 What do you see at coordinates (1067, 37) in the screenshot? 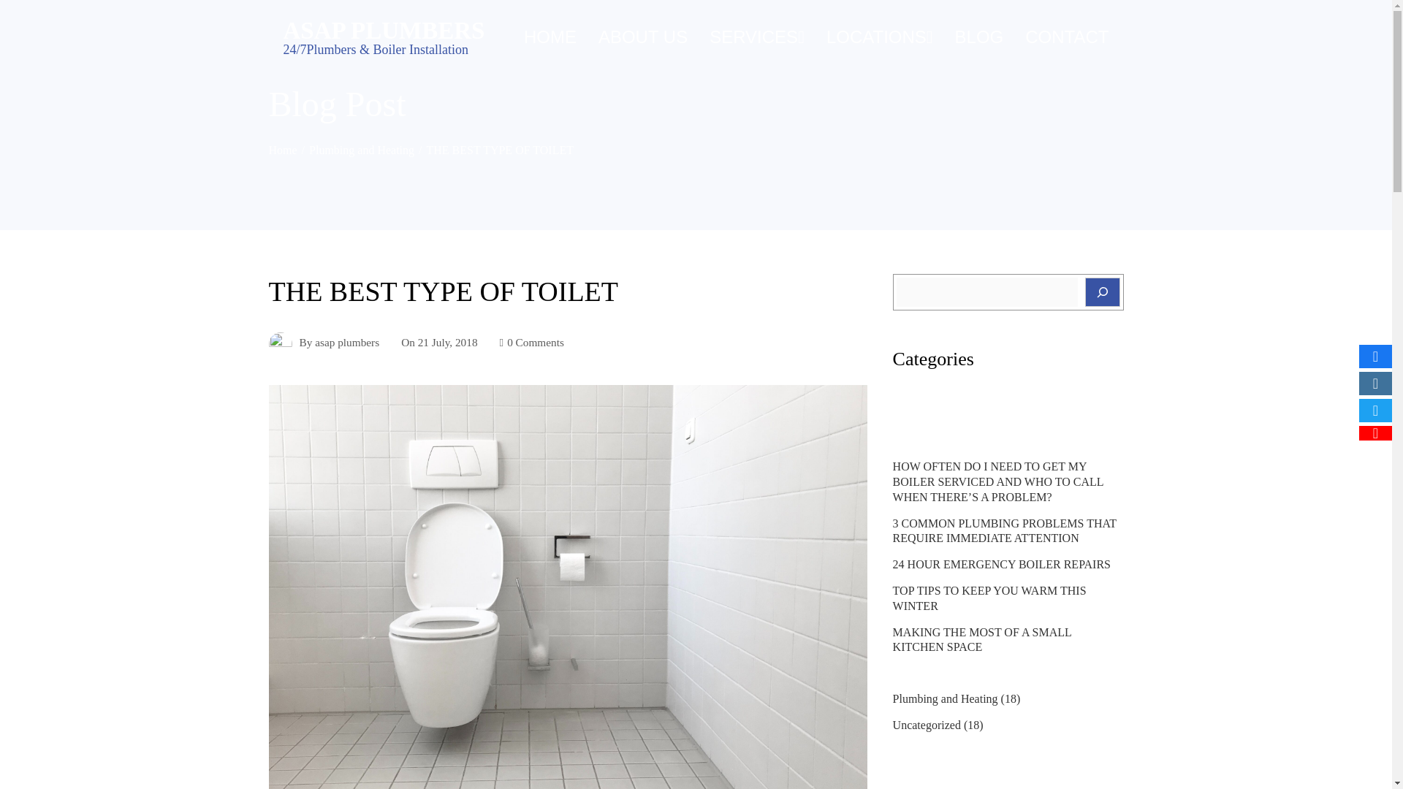
I see `CONTACT` at bounding box center [1067, 37].